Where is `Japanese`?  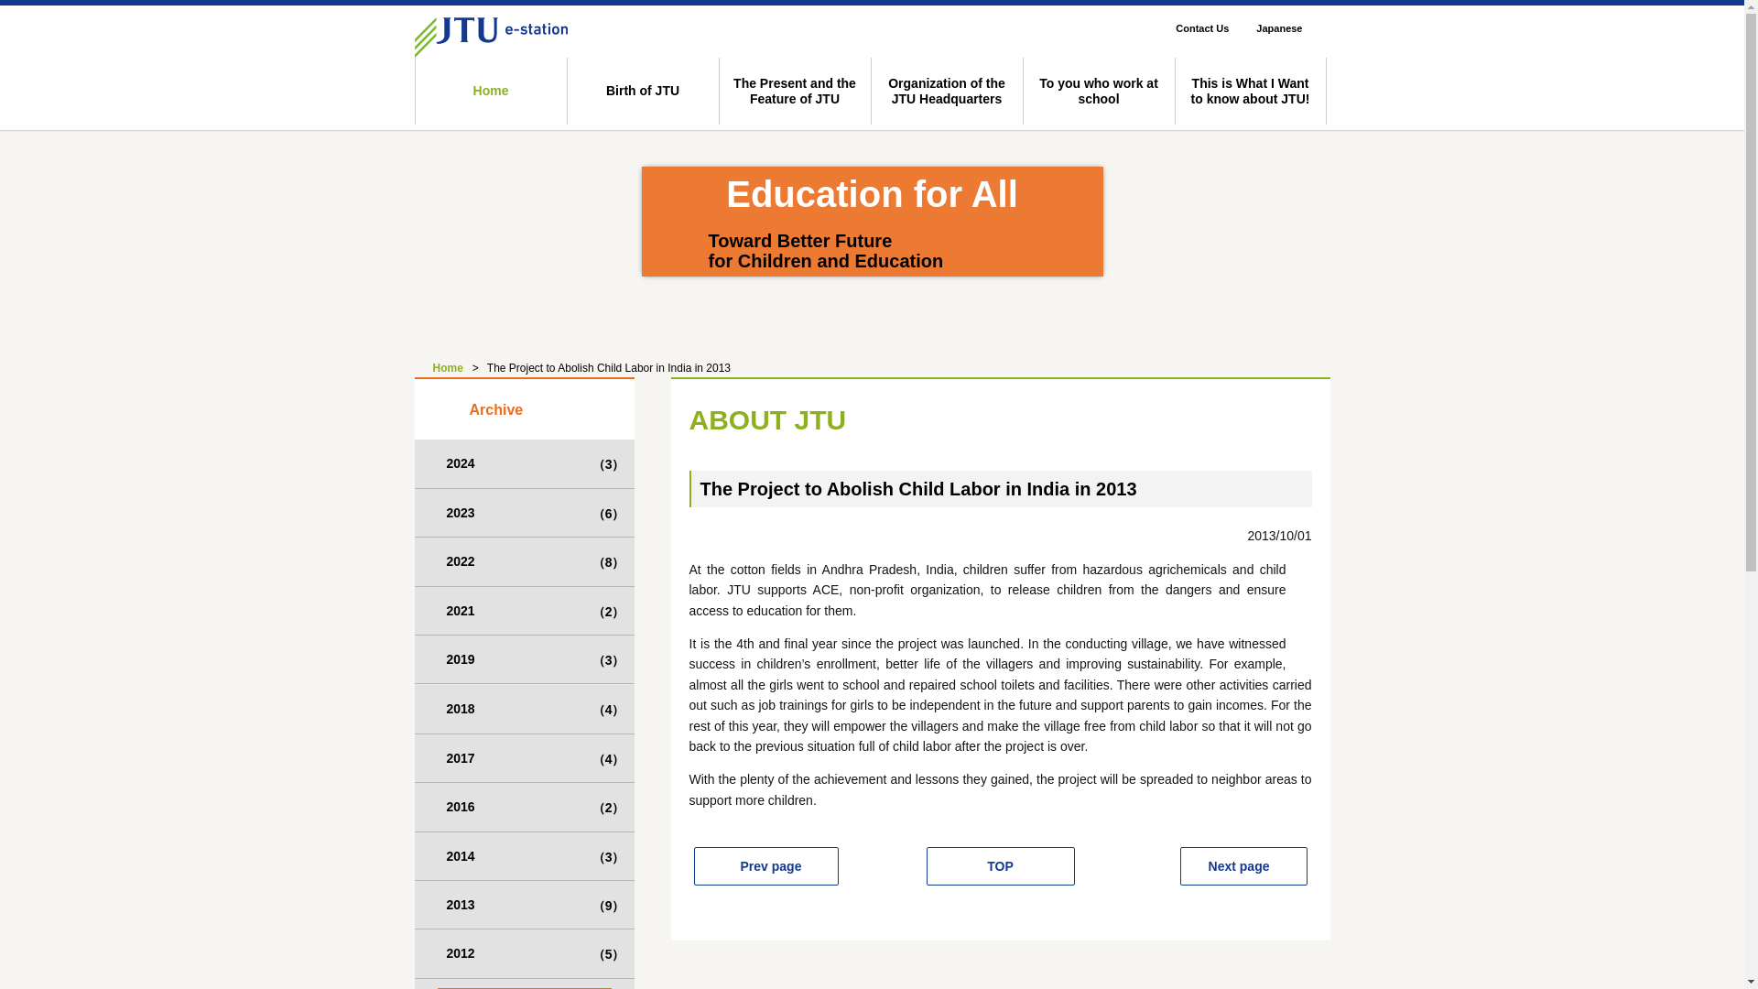 Japanese is located at coordinates (1293, 29).